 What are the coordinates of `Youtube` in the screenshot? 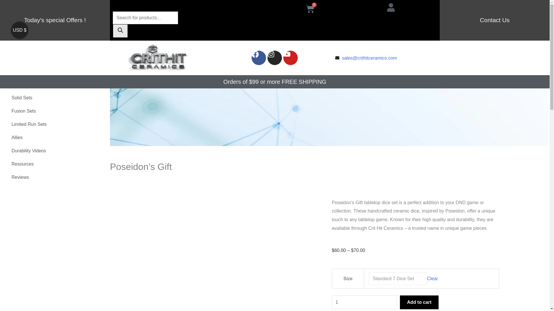 It's located at (290, 58).